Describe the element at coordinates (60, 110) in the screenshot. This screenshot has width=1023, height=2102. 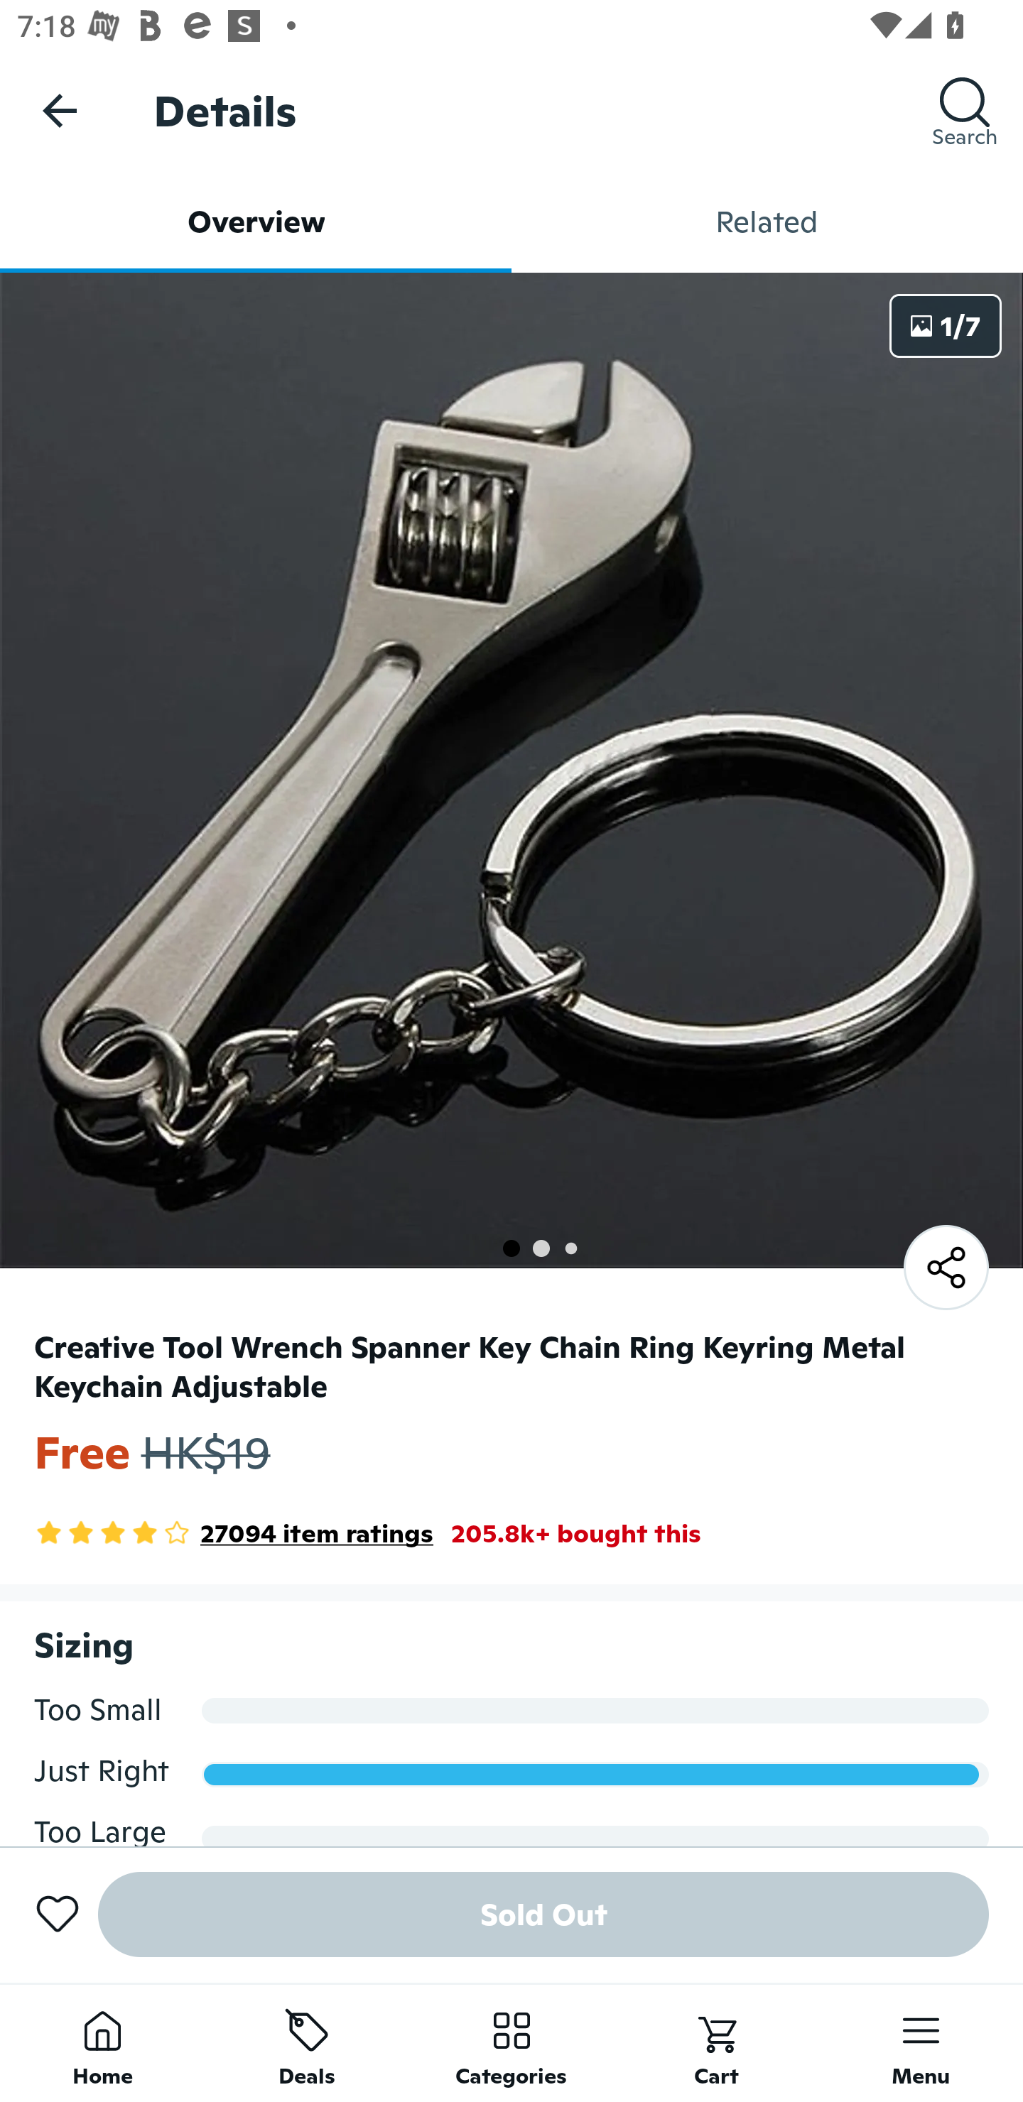
I see `Navigate up` at that location.